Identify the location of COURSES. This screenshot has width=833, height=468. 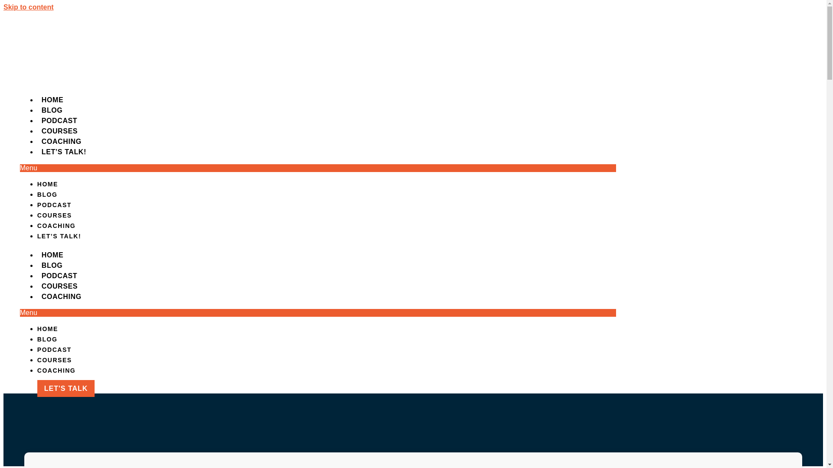
(59, 131).